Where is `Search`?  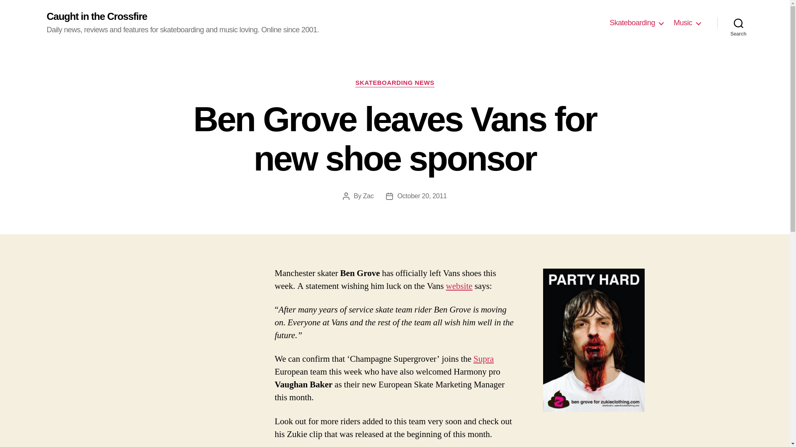 Search is located at coordinates (738, 23).